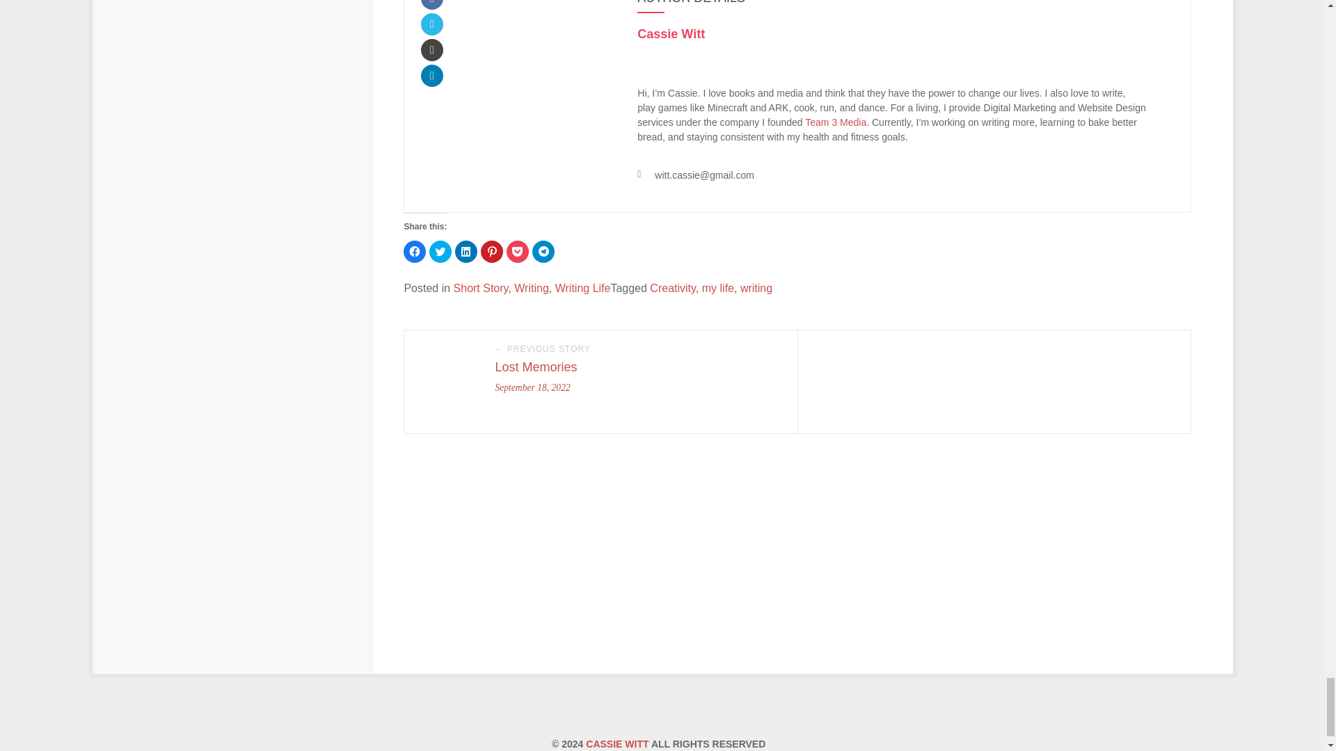 The width and height of the screenshot is (1336, 751). I want to click on Cassie Witt, so click(671, 33).